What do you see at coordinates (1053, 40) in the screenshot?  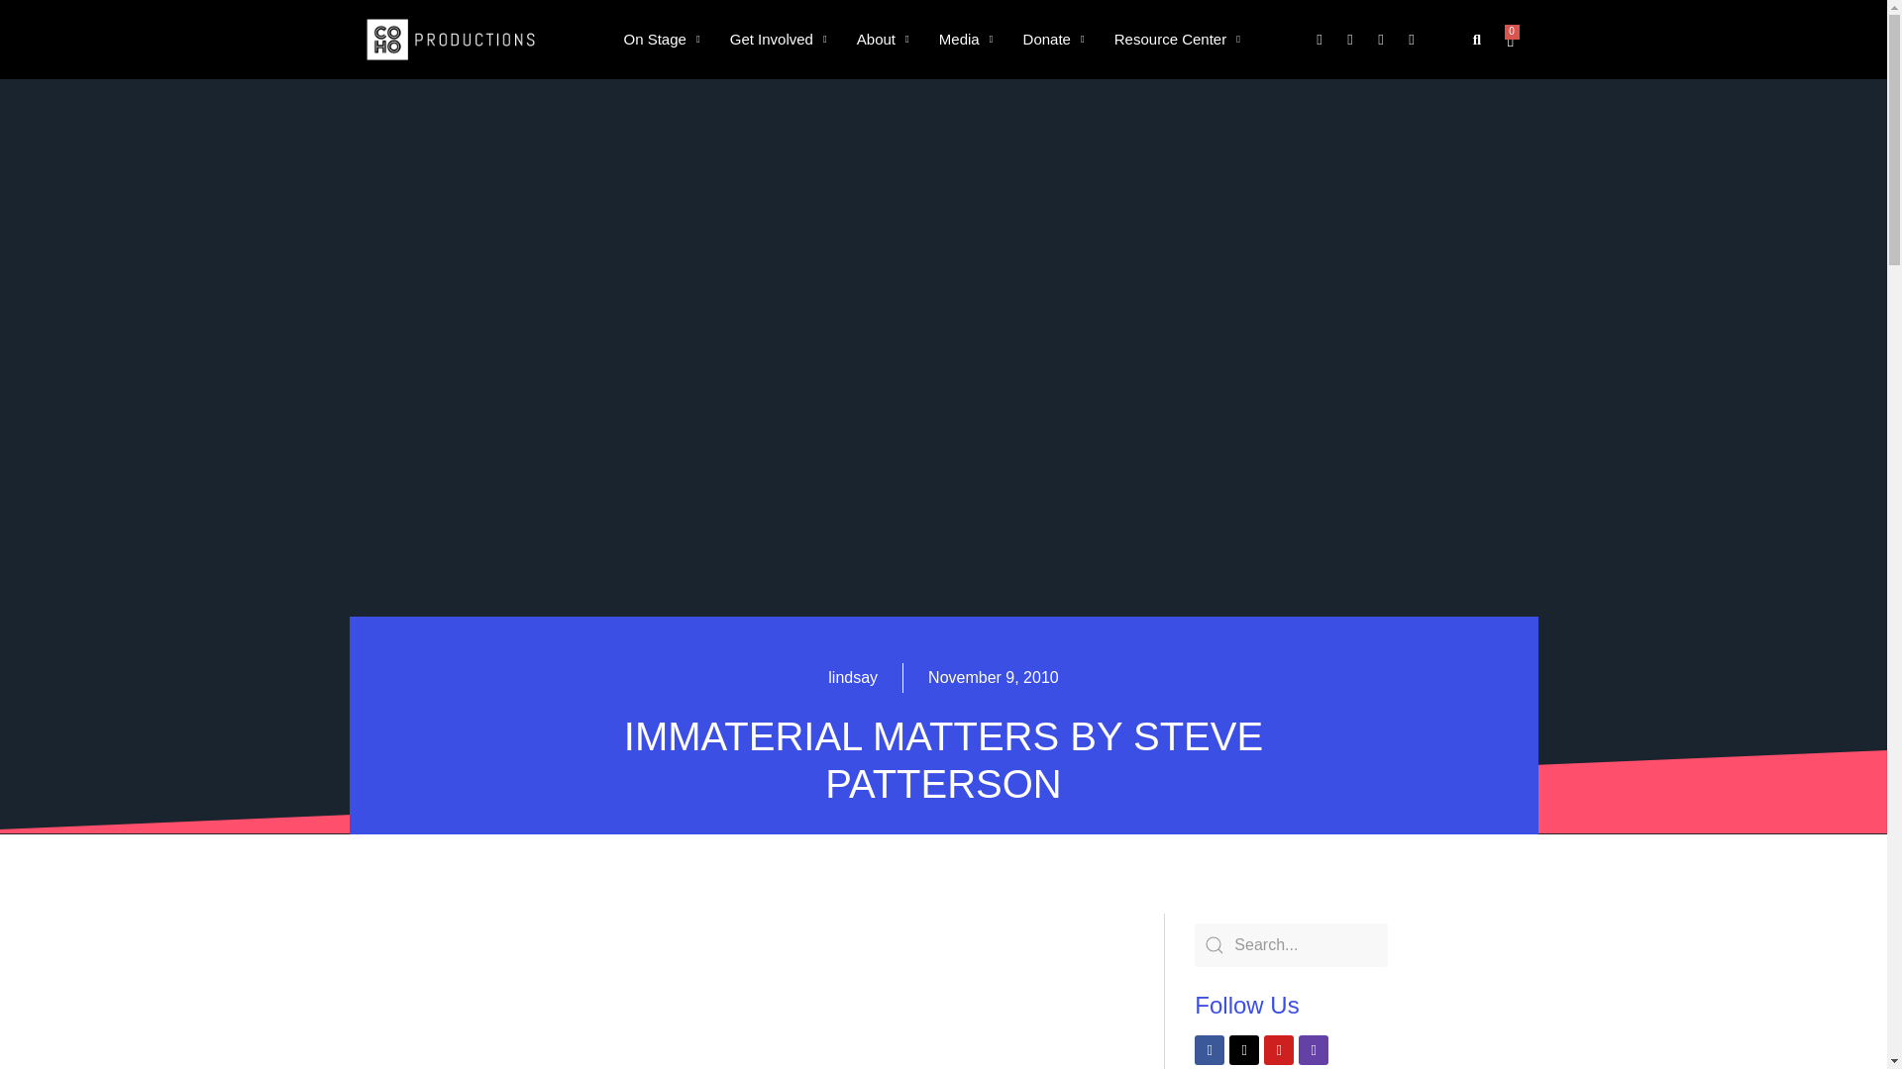 I see `Donate` at bounding box center [1053, 40].